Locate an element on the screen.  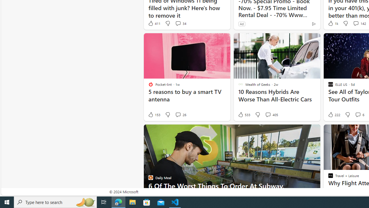
View comments 6 Comment is located at coordinates (358, 114).